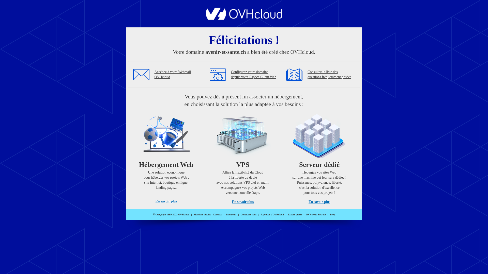  What do you see at coordinates (249, 215) in the screenshot?
I see `Contactez-nous` at bounding box center [249, 215].